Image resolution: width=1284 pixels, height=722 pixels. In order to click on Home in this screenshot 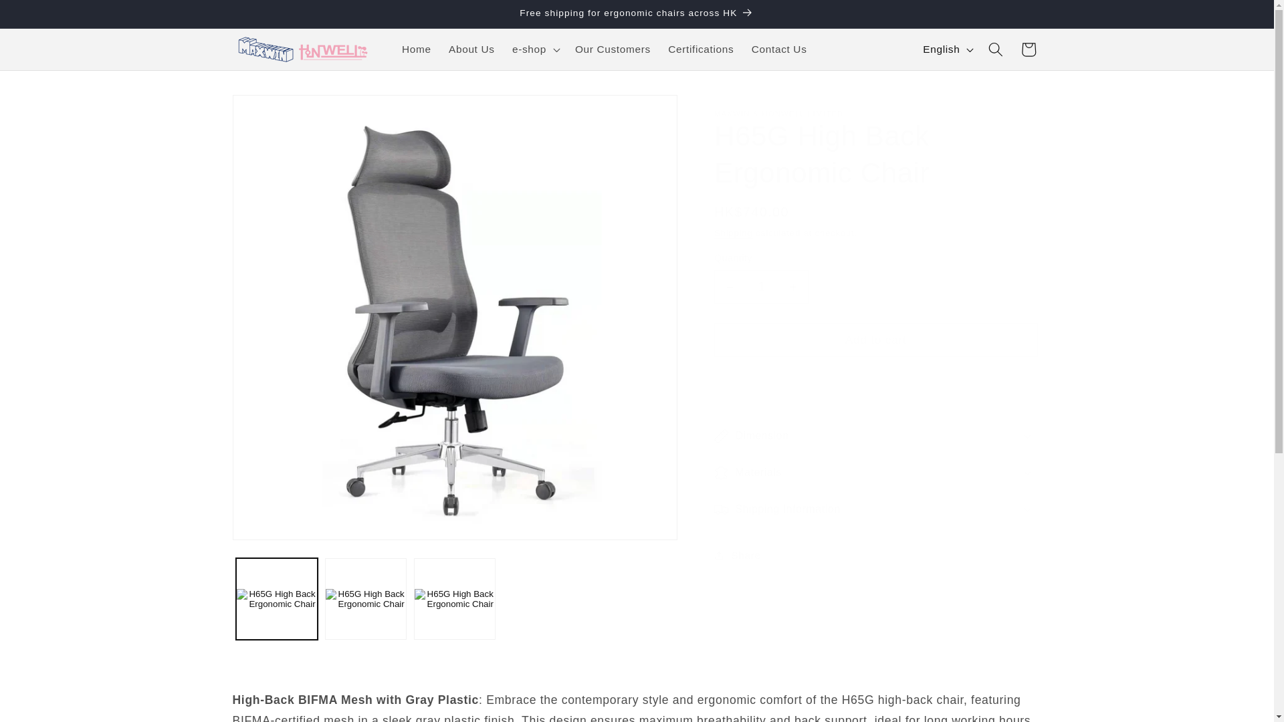, I will do `click(416, 49)`.